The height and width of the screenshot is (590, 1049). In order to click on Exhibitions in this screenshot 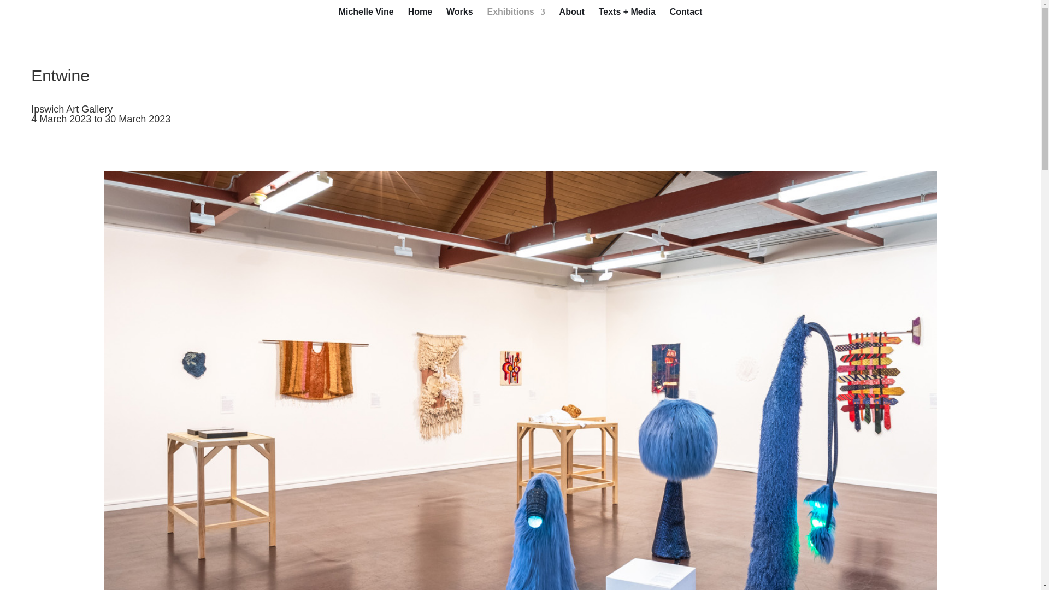, I will do `click(515, 16)`.